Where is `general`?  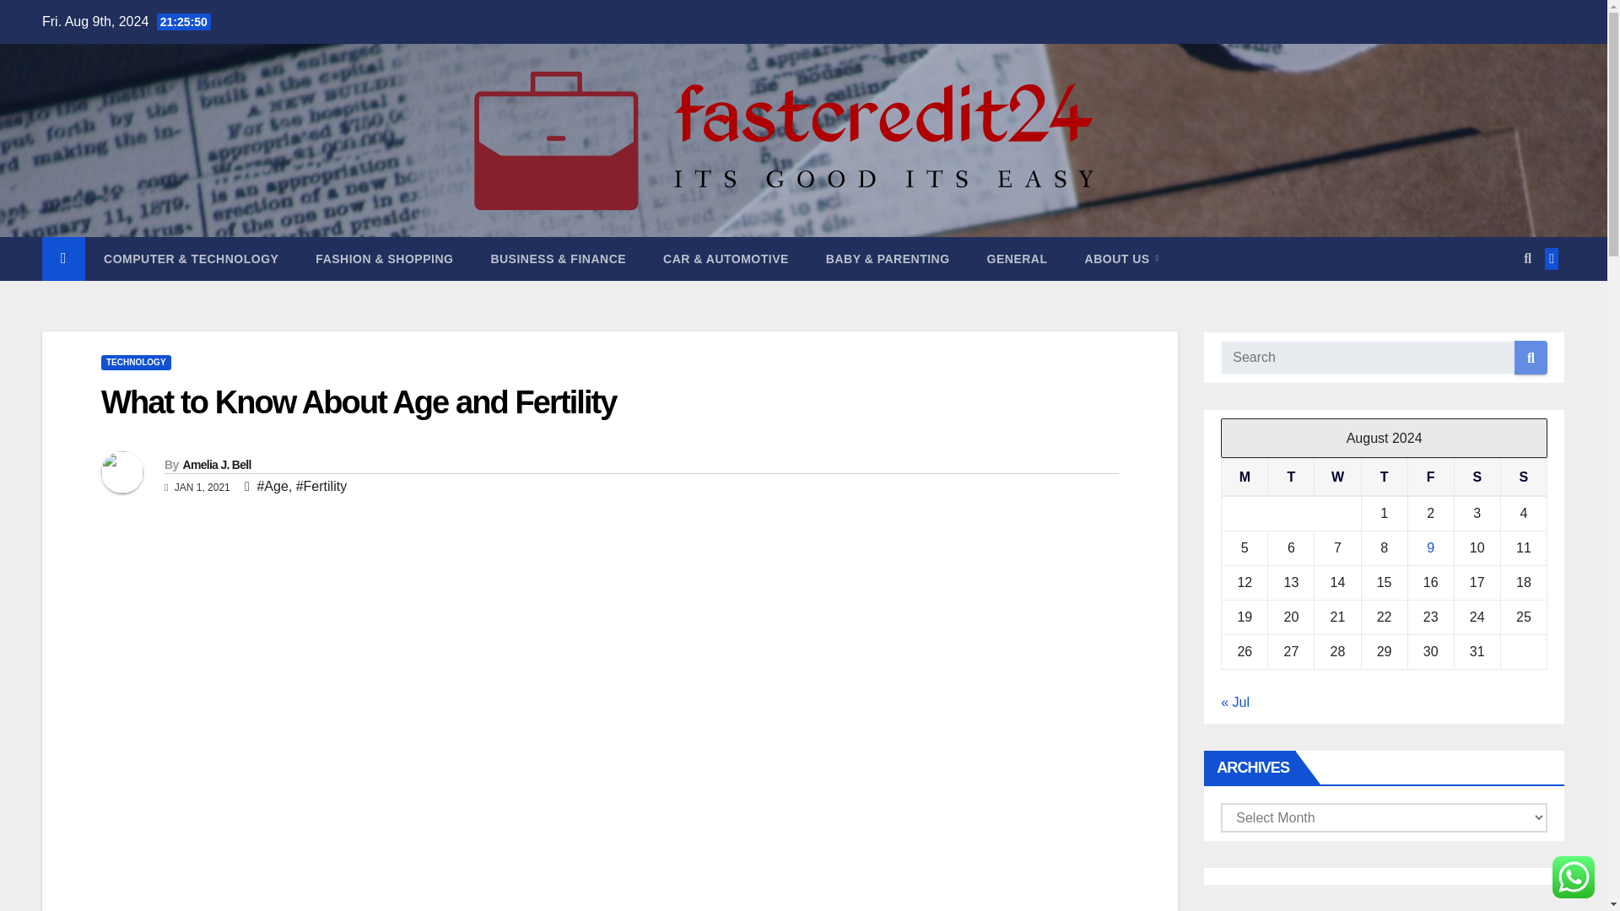 general is located at coordinates (1018, 258).